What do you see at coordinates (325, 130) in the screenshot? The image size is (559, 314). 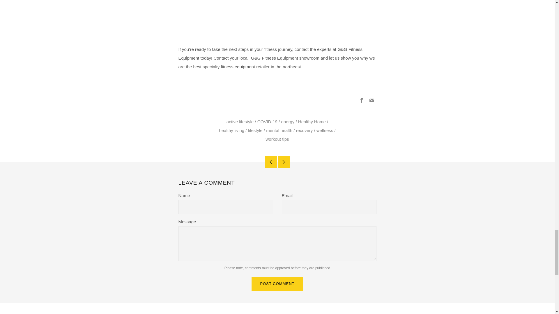 I see `Show articles tagged wellness` at bounding box center [325, 130].